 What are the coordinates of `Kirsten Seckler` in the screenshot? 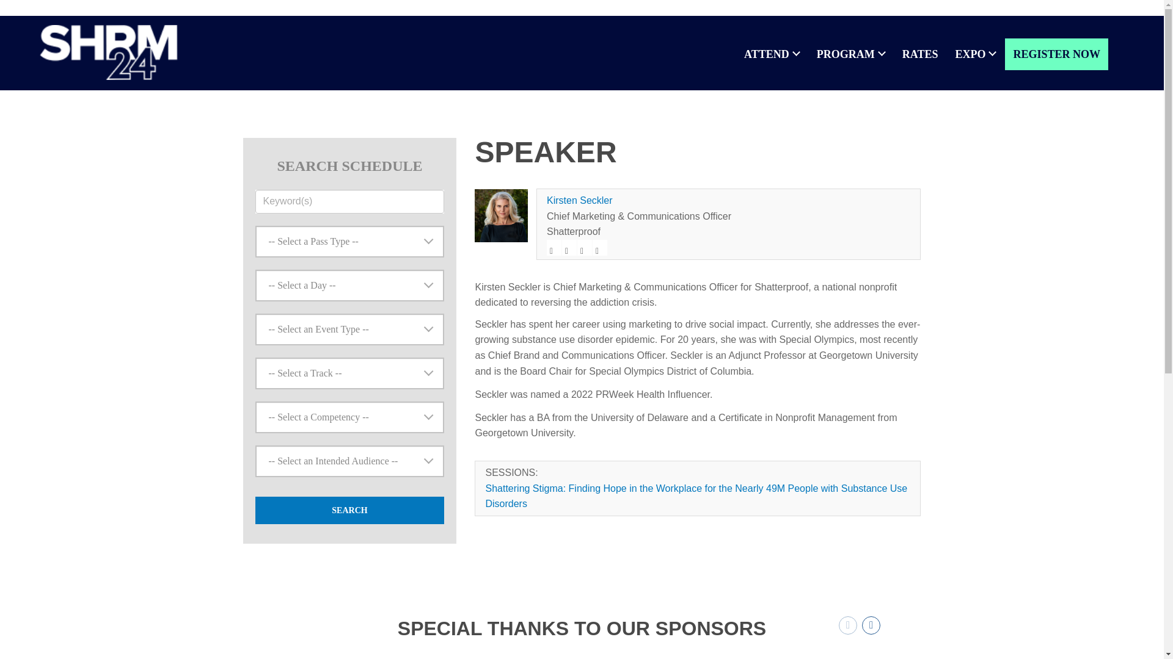 It's located at (579, 200).